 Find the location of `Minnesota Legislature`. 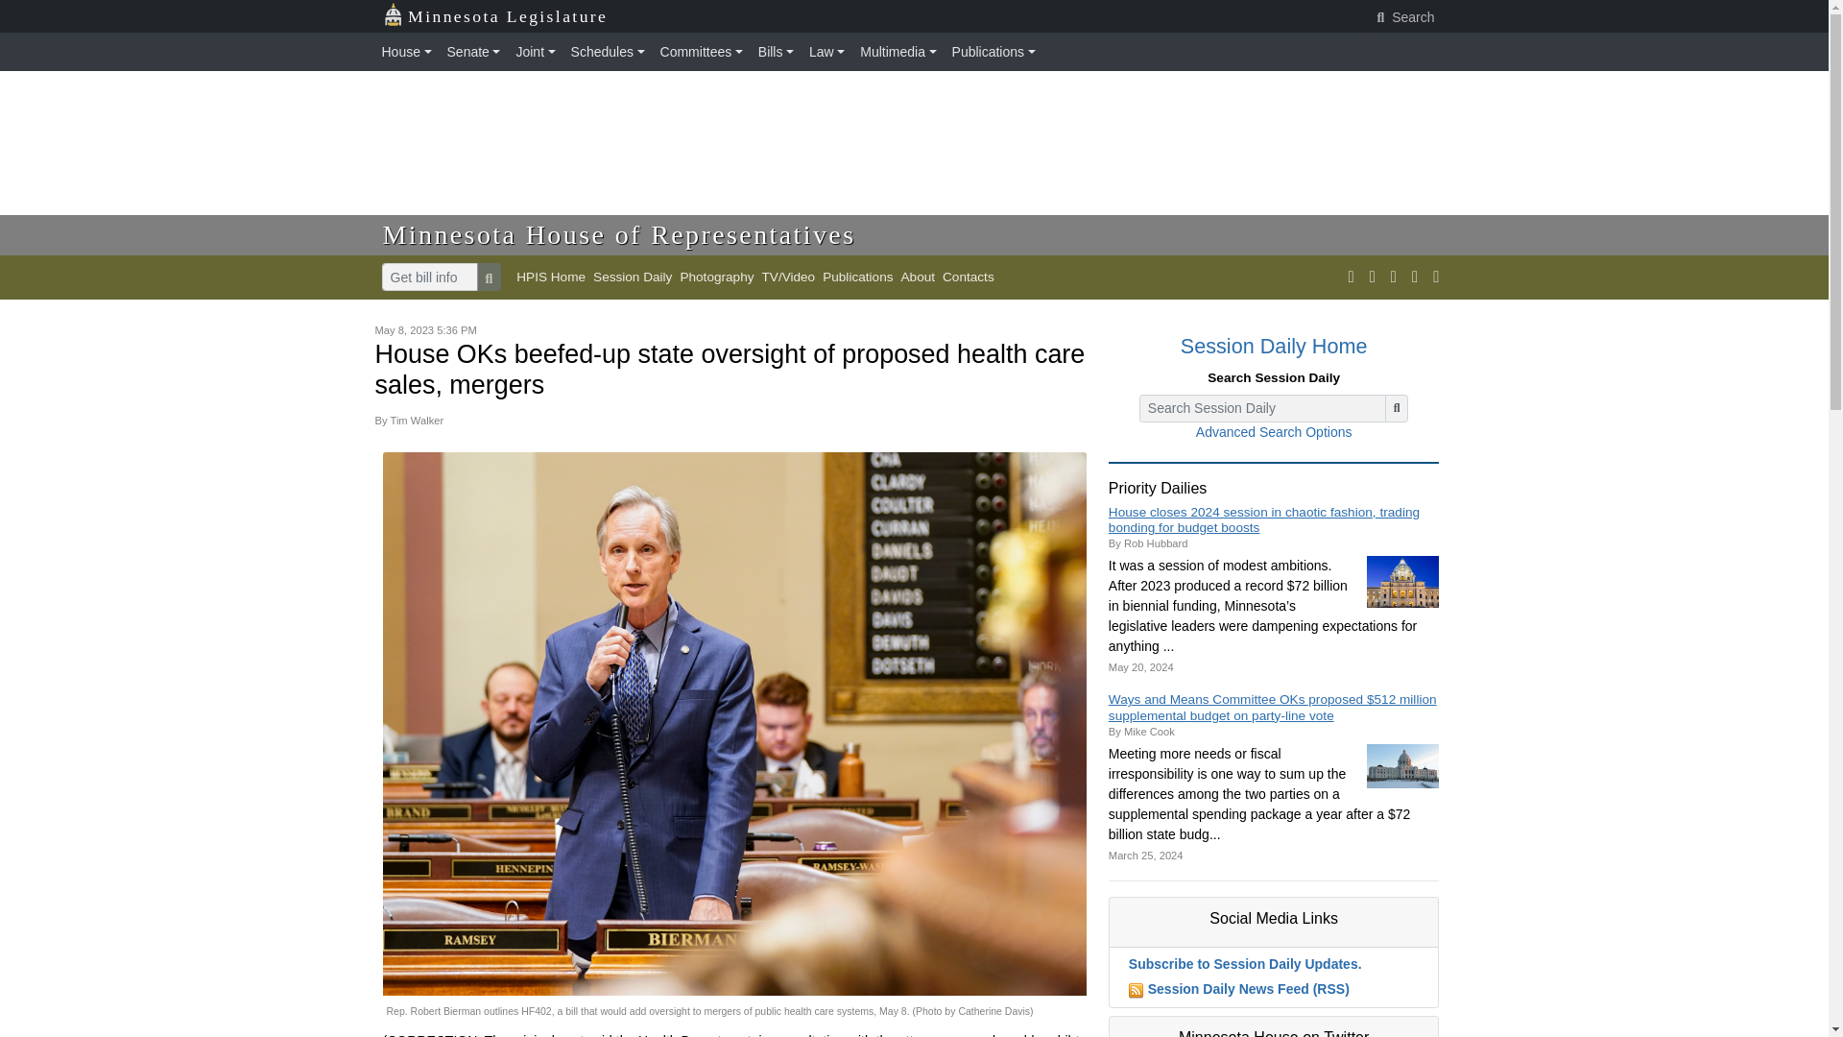

Minnesota Legislature is located at coordinates (494, 16).